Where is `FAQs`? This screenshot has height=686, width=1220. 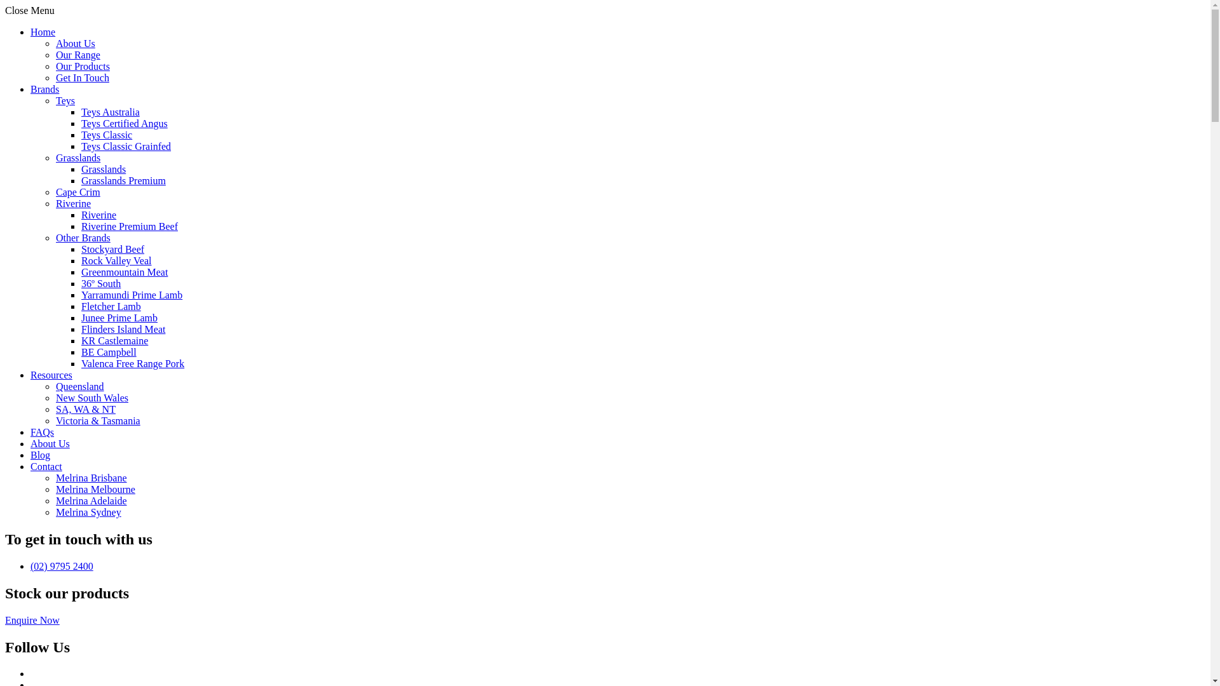 FAQs is located at coordinates (42, 432).